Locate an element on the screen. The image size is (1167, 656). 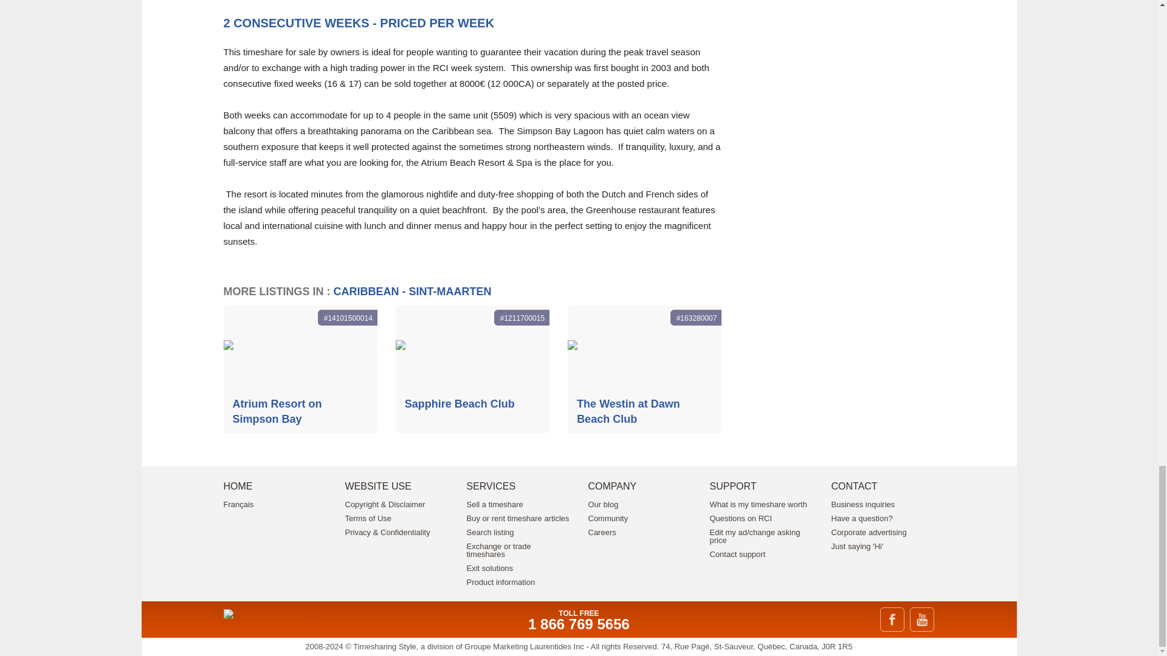
Exchange or trade timeshares is located at coordinates (498, 550).